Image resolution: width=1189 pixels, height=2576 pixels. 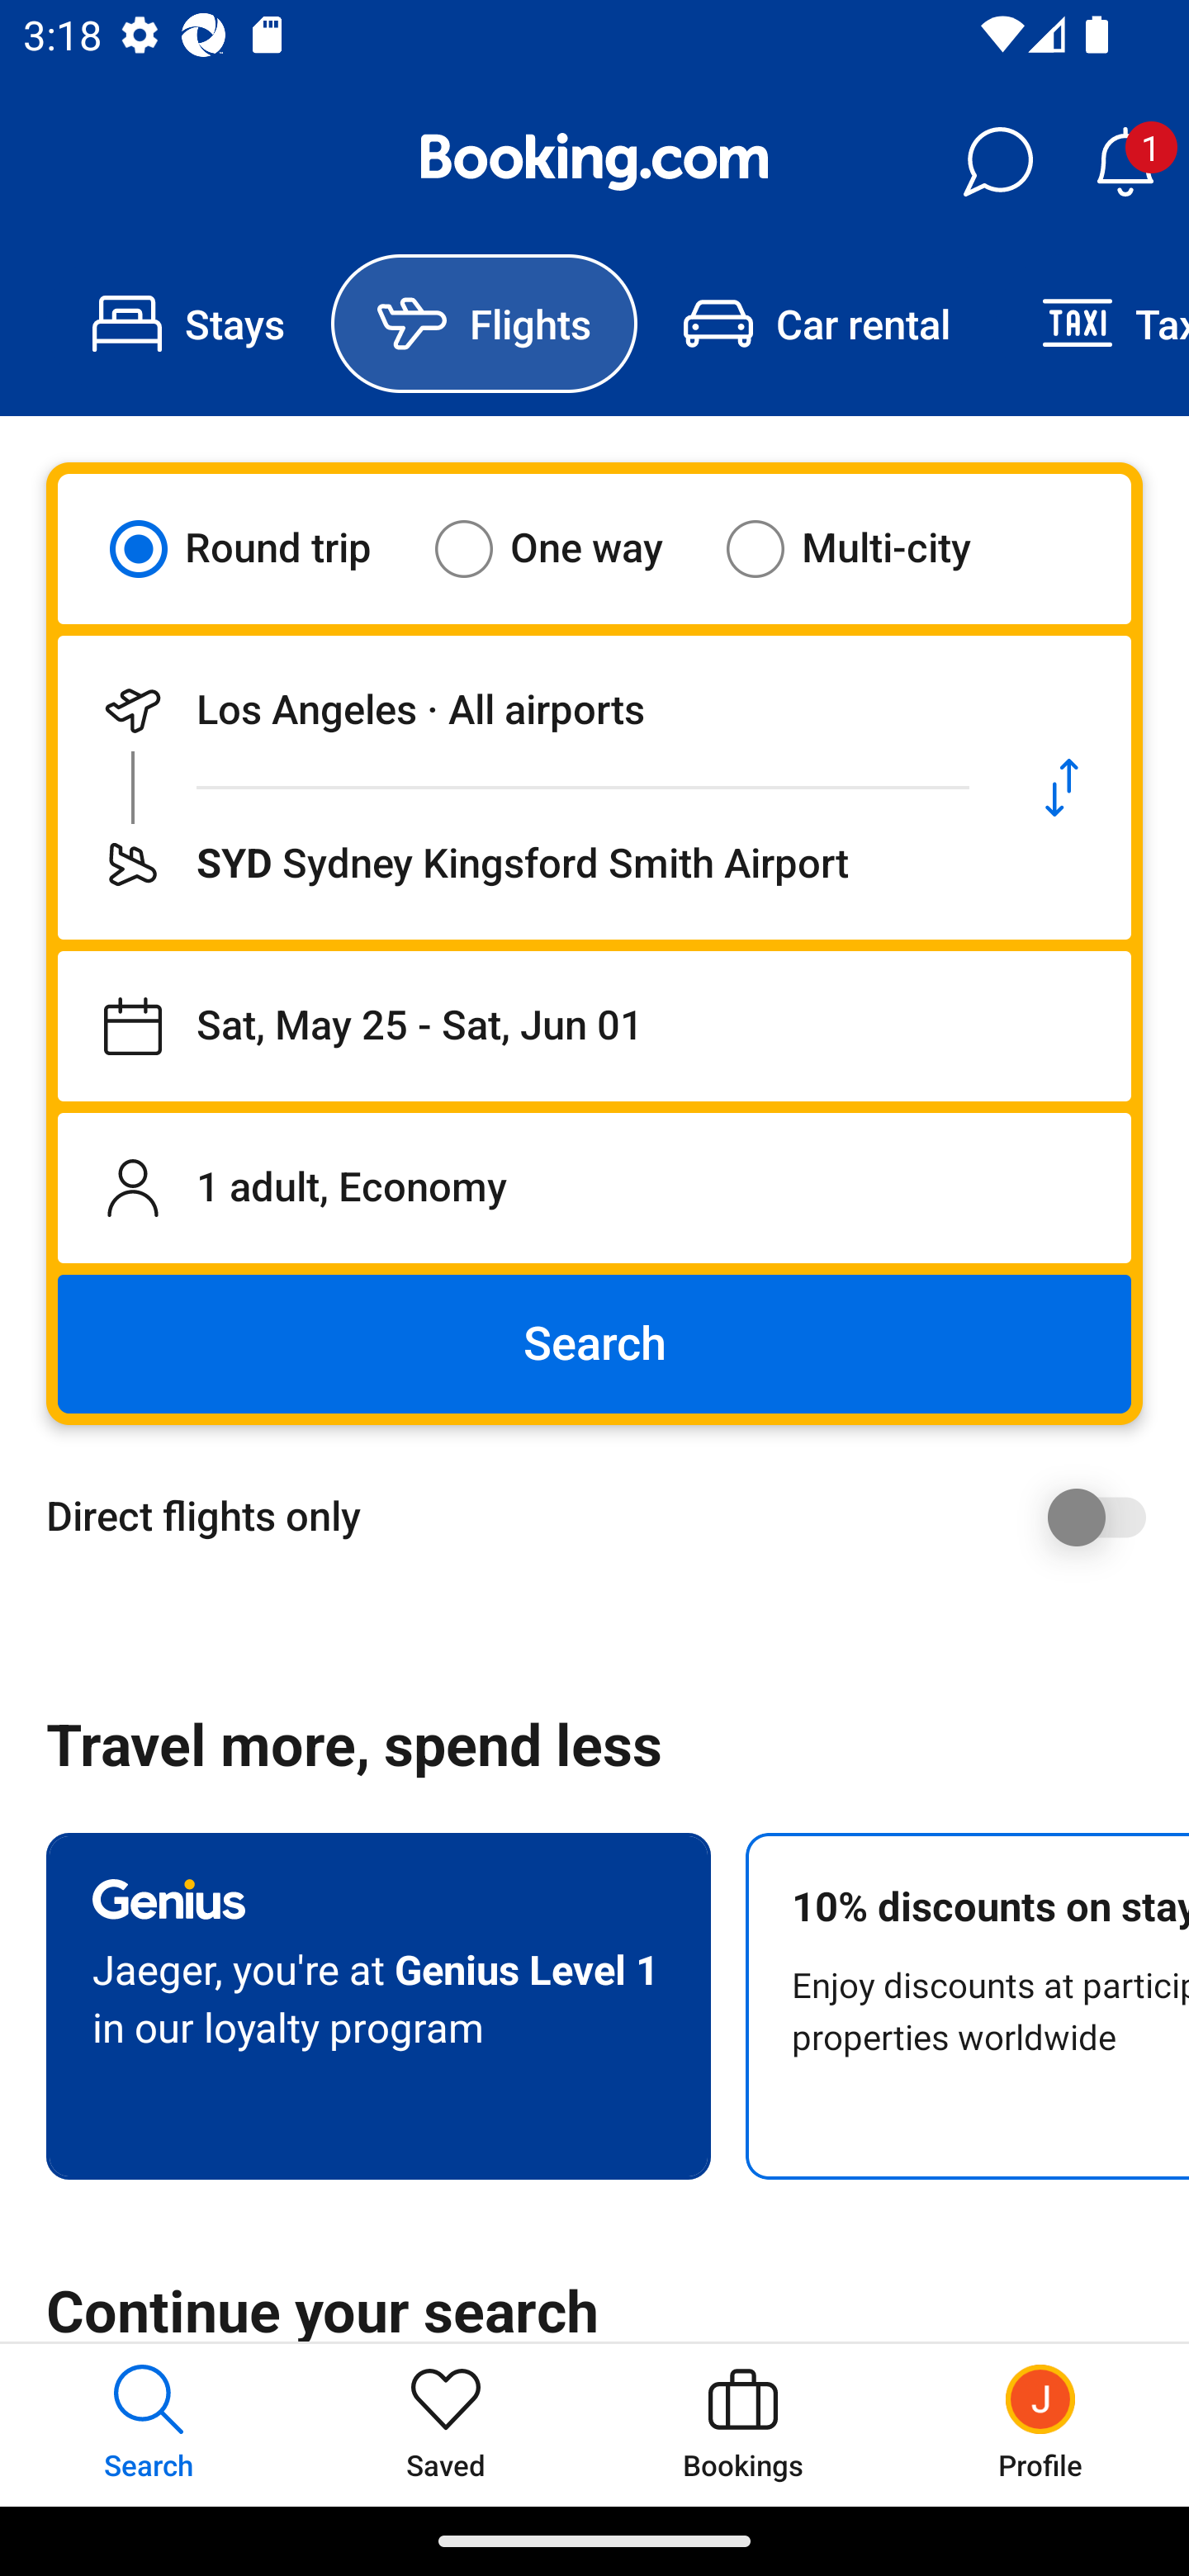 I want to click on Flying to SYD Sydney Kingsford Smith Airport, so click(x=525, y=864).